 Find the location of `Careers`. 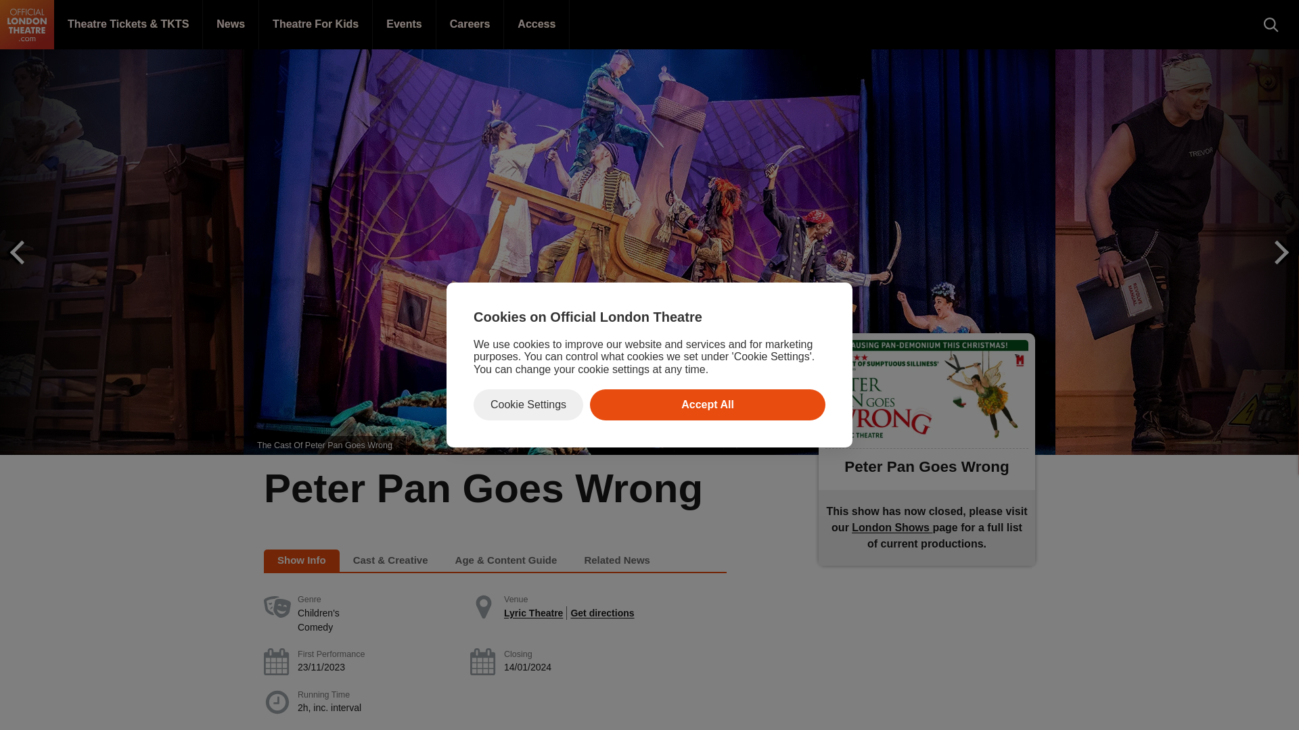

Careers is located at coordinates (471, 24).